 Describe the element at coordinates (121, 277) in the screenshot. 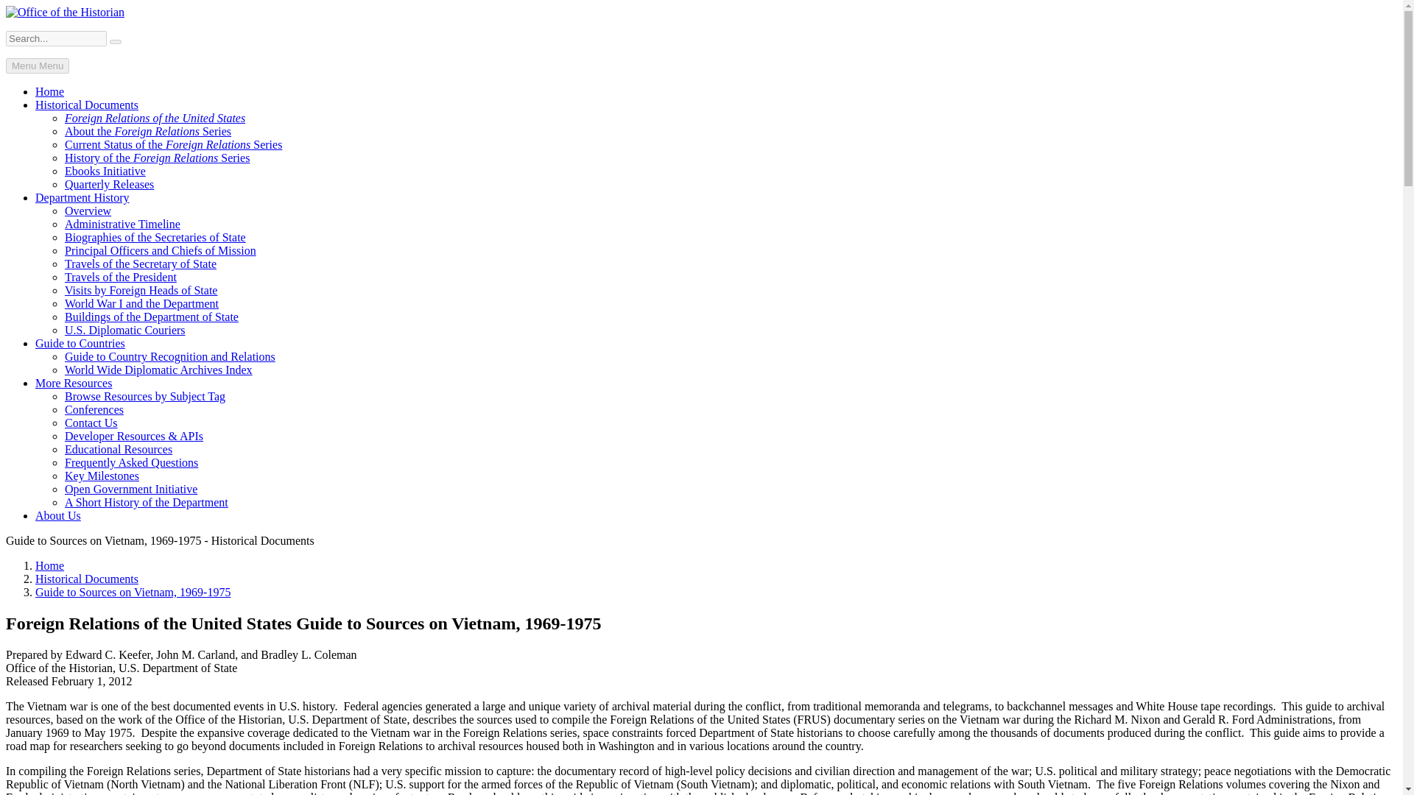

I see `Travels of the President` at that location.